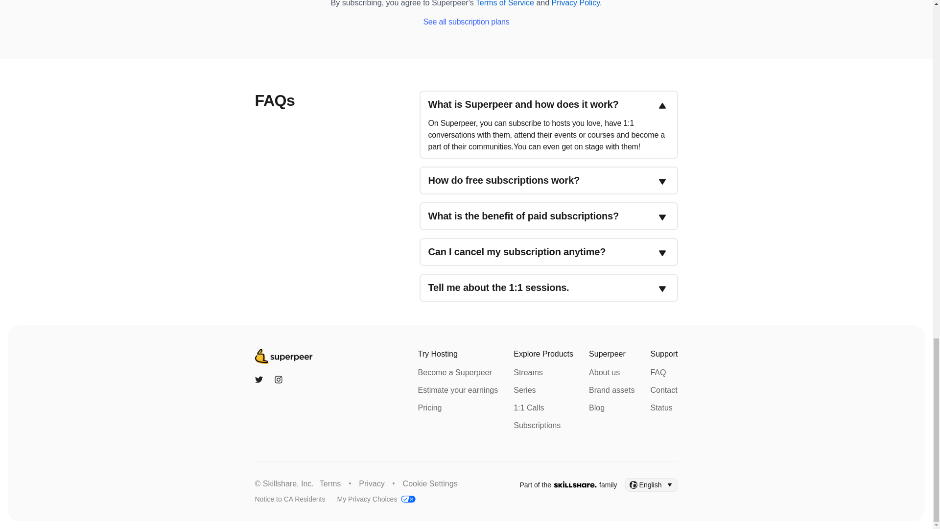  Describe the element at coordinates (528, 372) in the screenshot. I see `Streams` at that location.